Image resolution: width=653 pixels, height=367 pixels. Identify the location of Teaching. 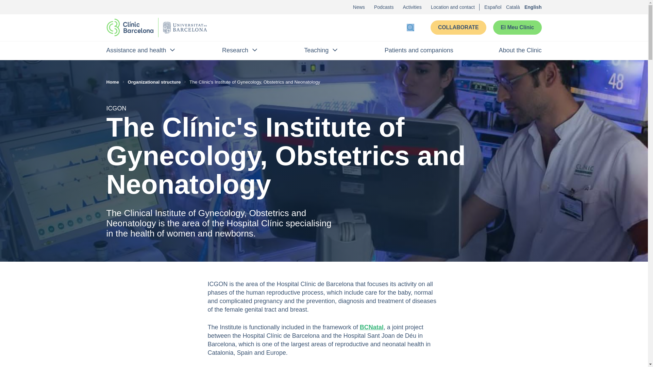
(321, 50).